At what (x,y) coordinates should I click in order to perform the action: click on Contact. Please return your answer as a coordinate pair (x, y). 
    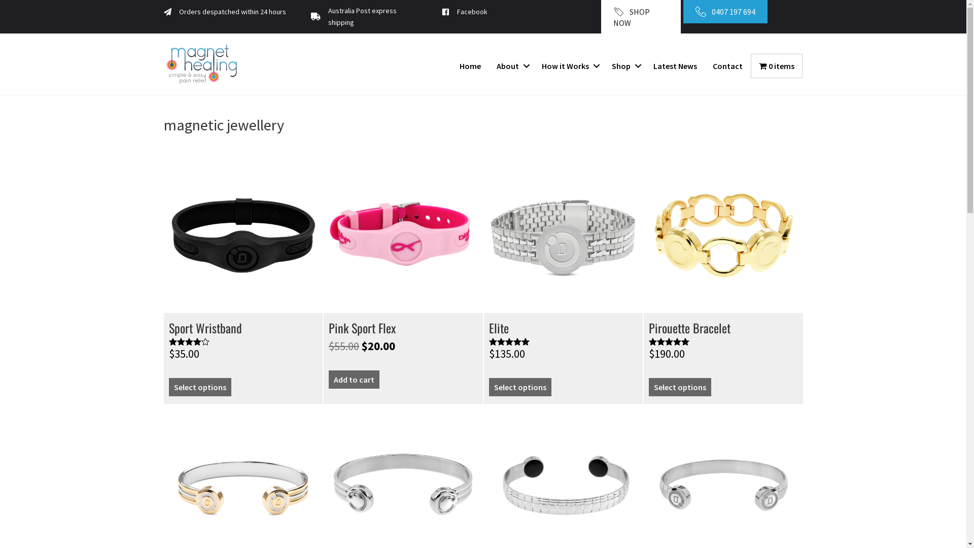
    Looking at the image, I should click on (727, 66).